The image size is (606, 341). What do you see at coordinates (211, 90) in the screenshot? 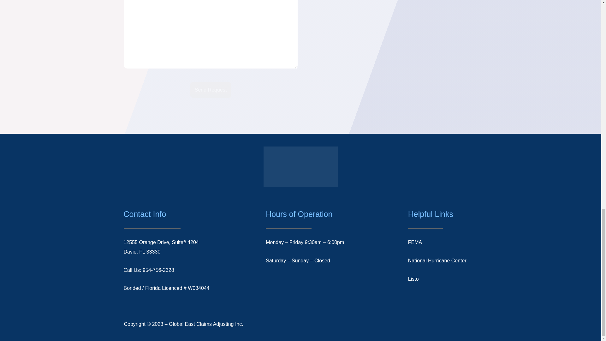
I see `Send Request` at bounding box center [211, 90].